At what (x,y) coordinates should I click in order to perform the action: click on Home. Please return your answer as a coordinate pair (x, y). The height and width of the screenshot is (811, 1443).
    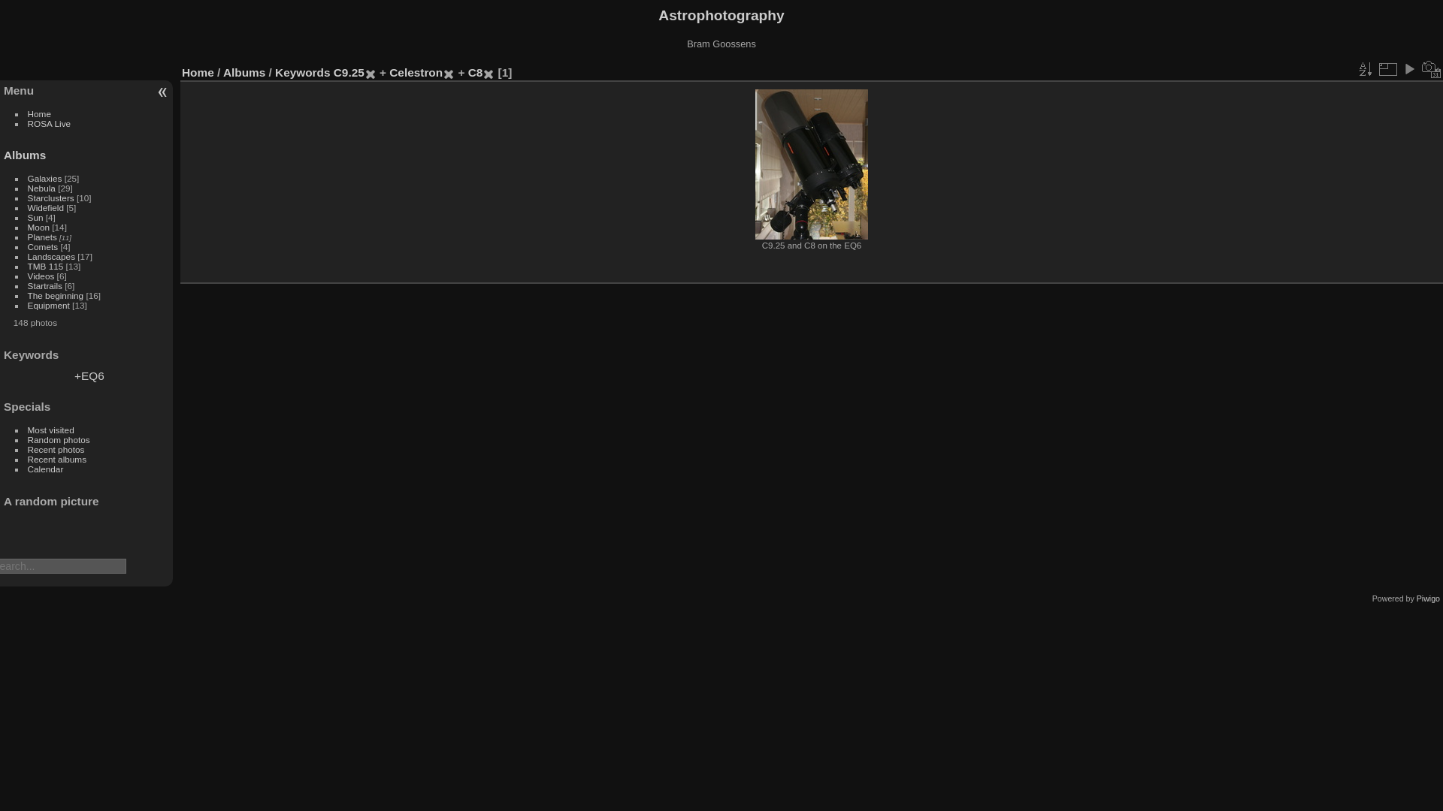
    Looking at the image, I should click on (39, 114).